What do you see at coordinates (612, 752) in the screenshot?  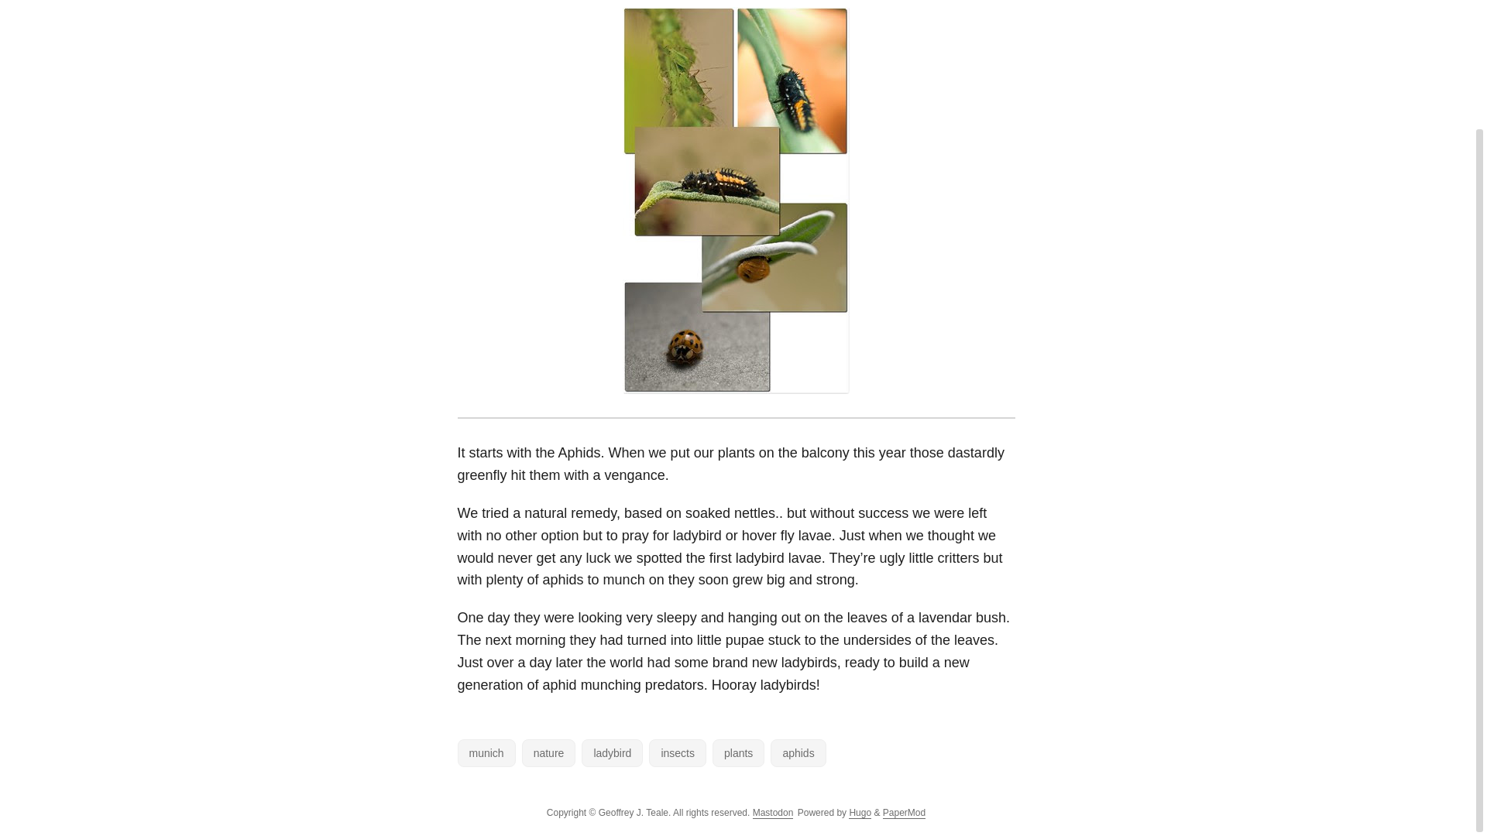 I see `ladybird` at bounding box center [612, 752].